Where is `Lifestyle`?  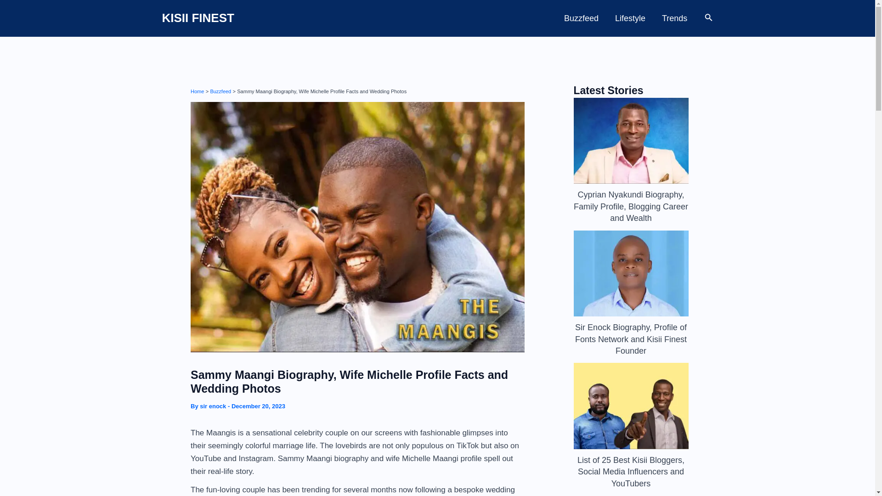 Lifestyle is located at coordinates (630, 18).